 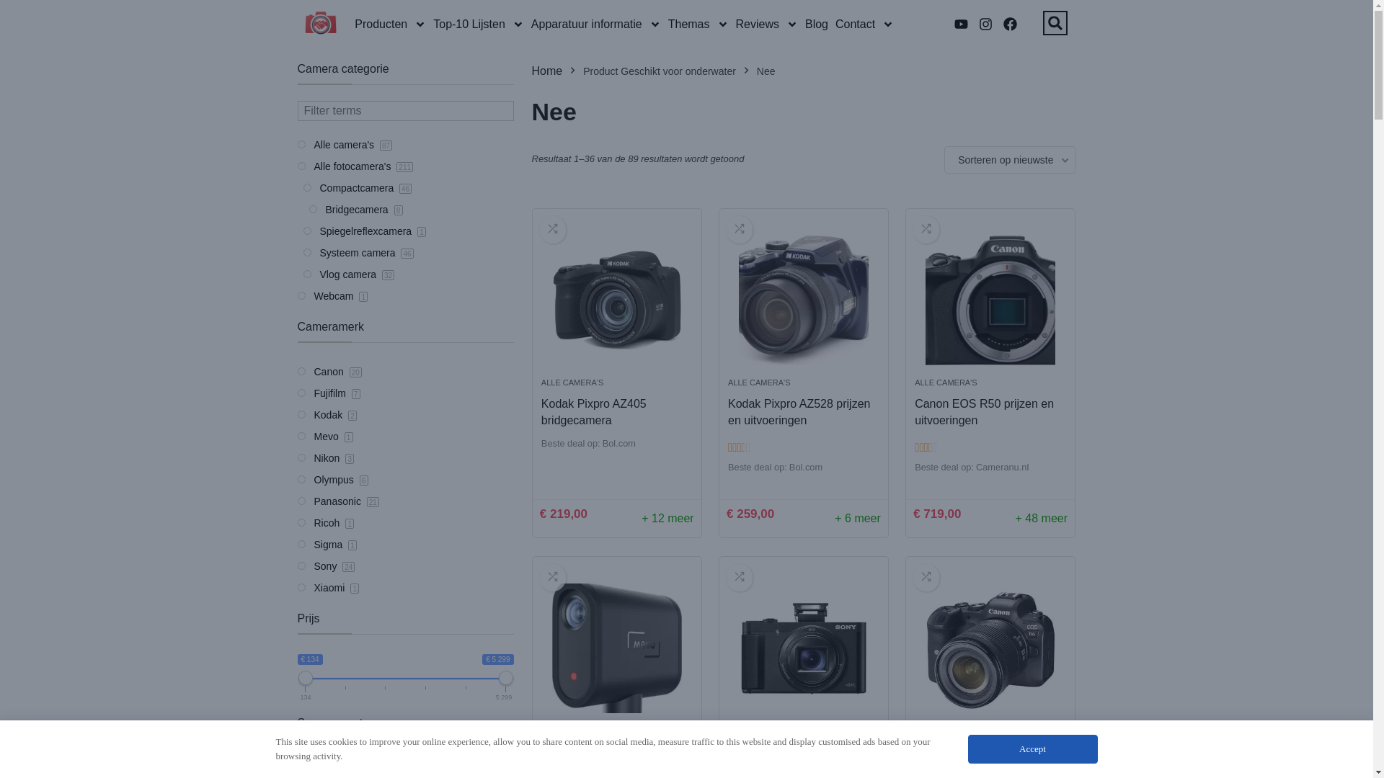 I want to click on Kodak Pixpro AZ528 prijzen en uitvoeringen, so click(x=799, y=412).